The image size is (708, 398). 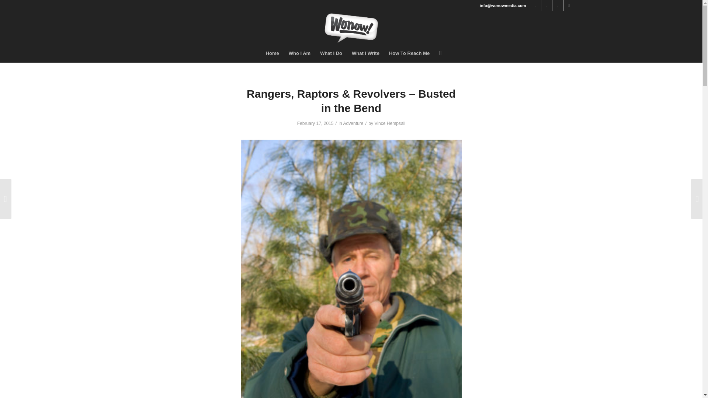 I want to click on Instagram, so click(x=558, y=6).